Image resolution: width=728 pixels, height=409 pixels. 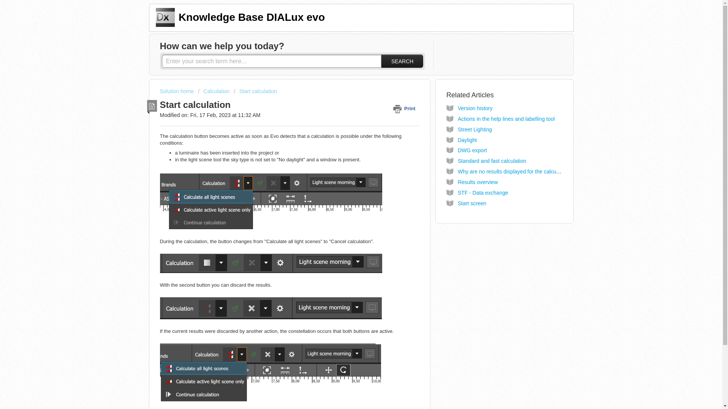 What do you see at coordinates (472, 150) in the screenshot?
I see `DWG export` at bounding box center [472, 150].